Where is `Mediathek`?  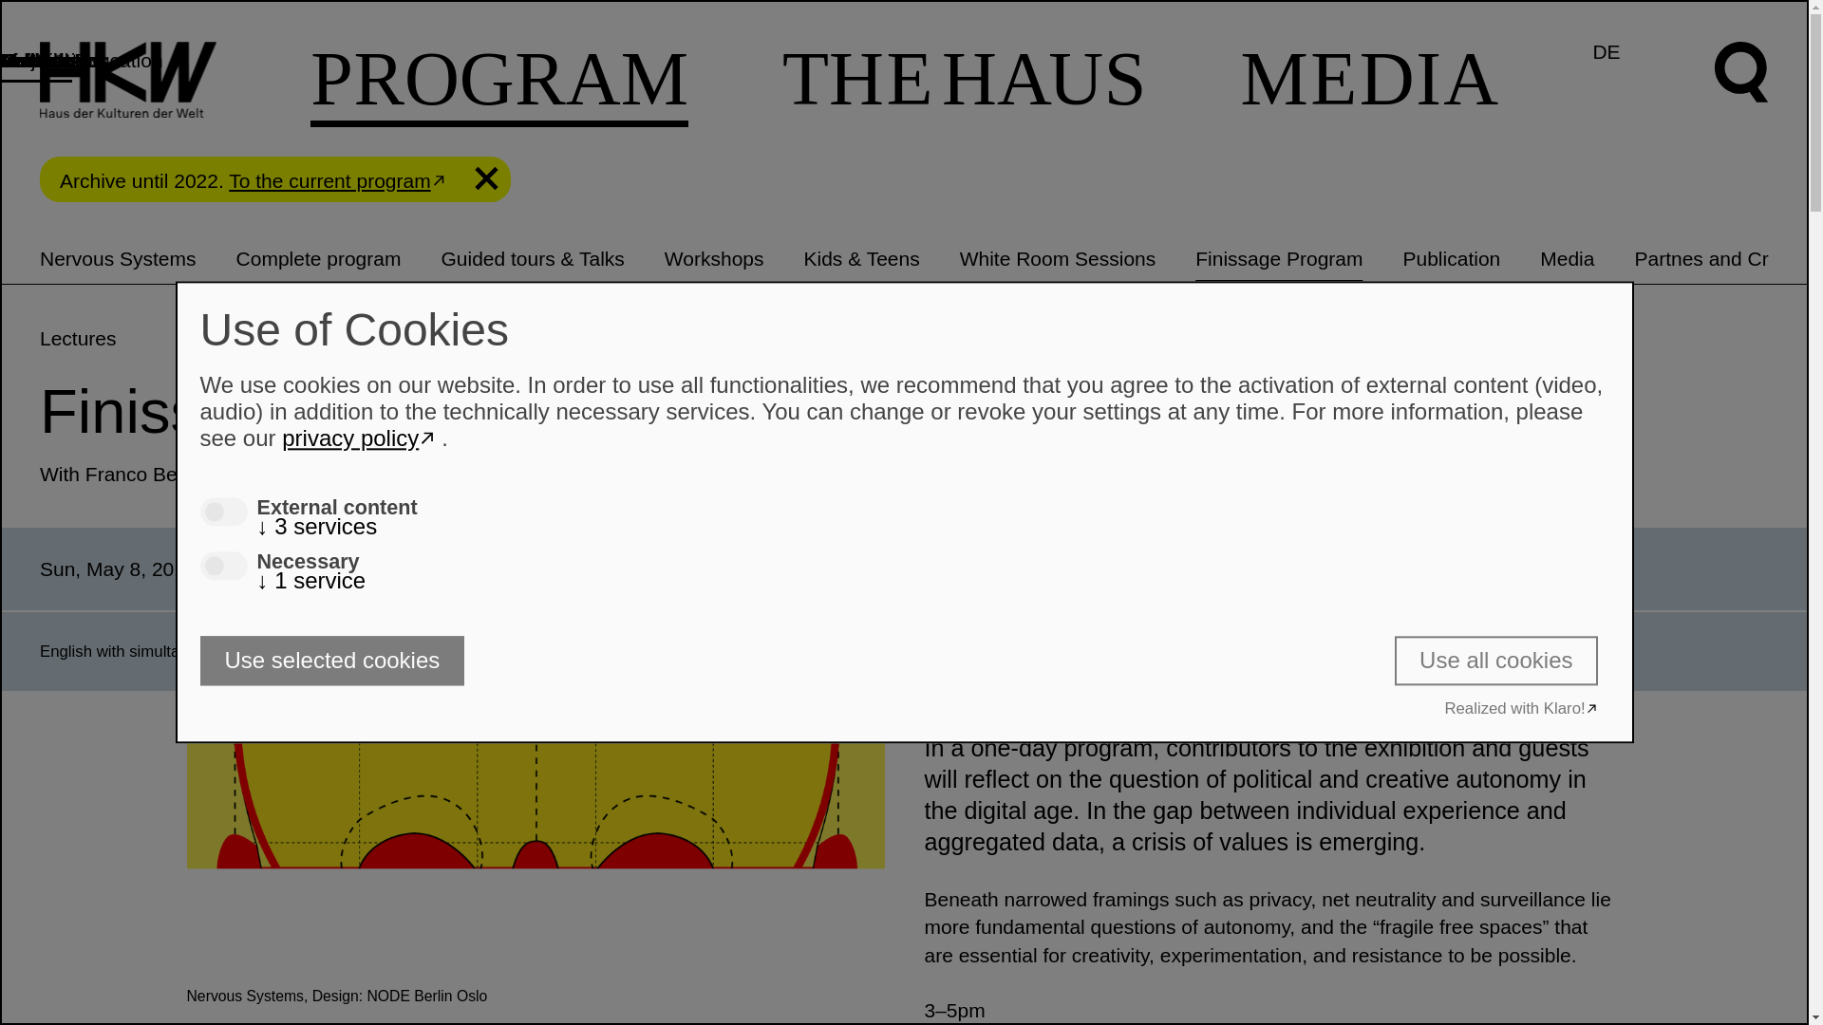
Mediathek is located at coordinates (46, 60).